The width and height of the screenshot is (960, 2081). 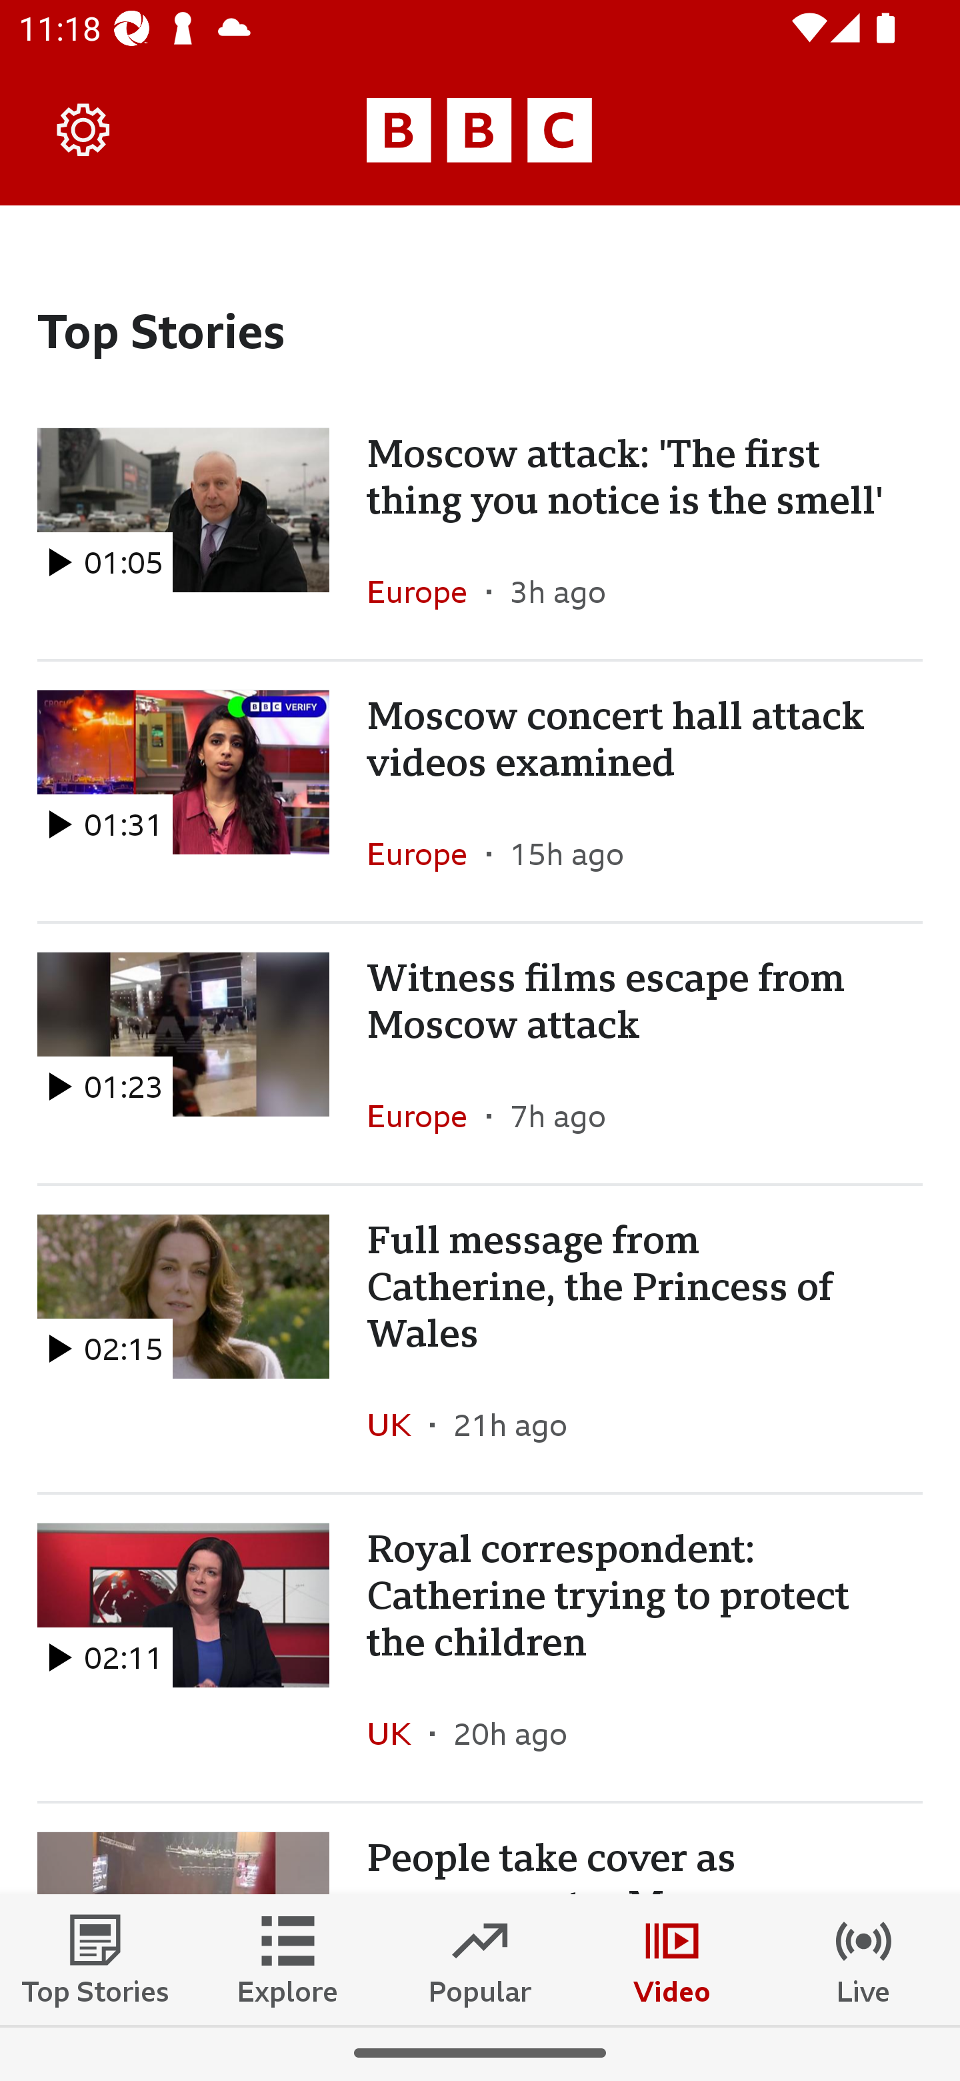 What do you see at coordinates (427, 1117) in the screenshot?
I see `Europe In the section Europe` at bounding box center [427, 1117].